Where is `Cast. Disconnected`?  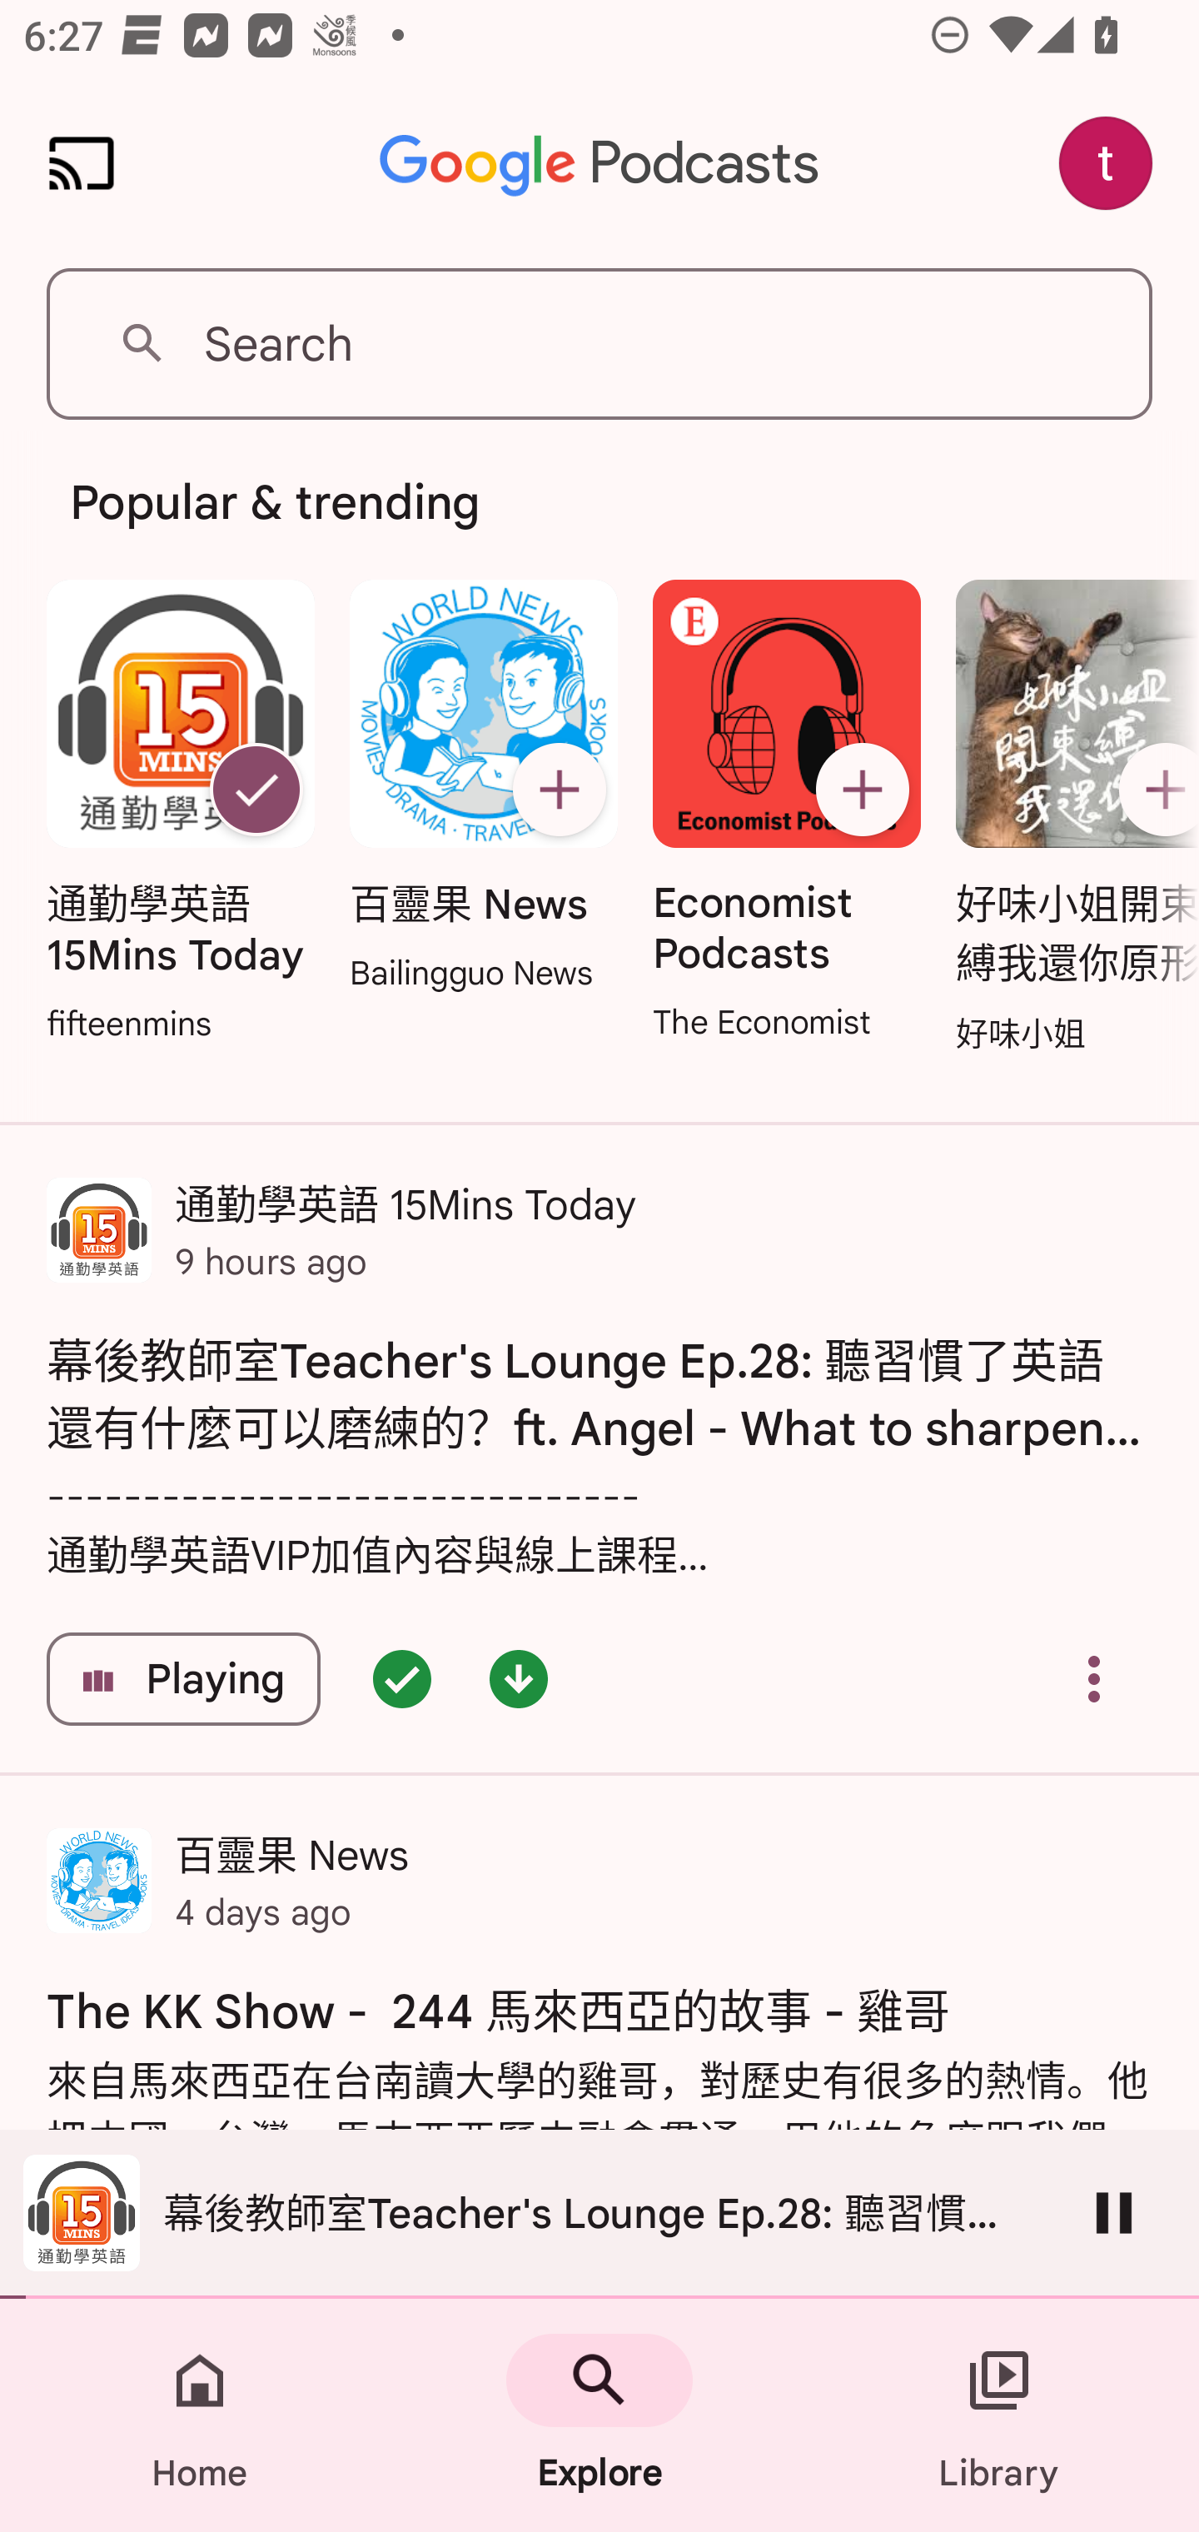 Cast. Disconnected is located at coordinates (82, 163).